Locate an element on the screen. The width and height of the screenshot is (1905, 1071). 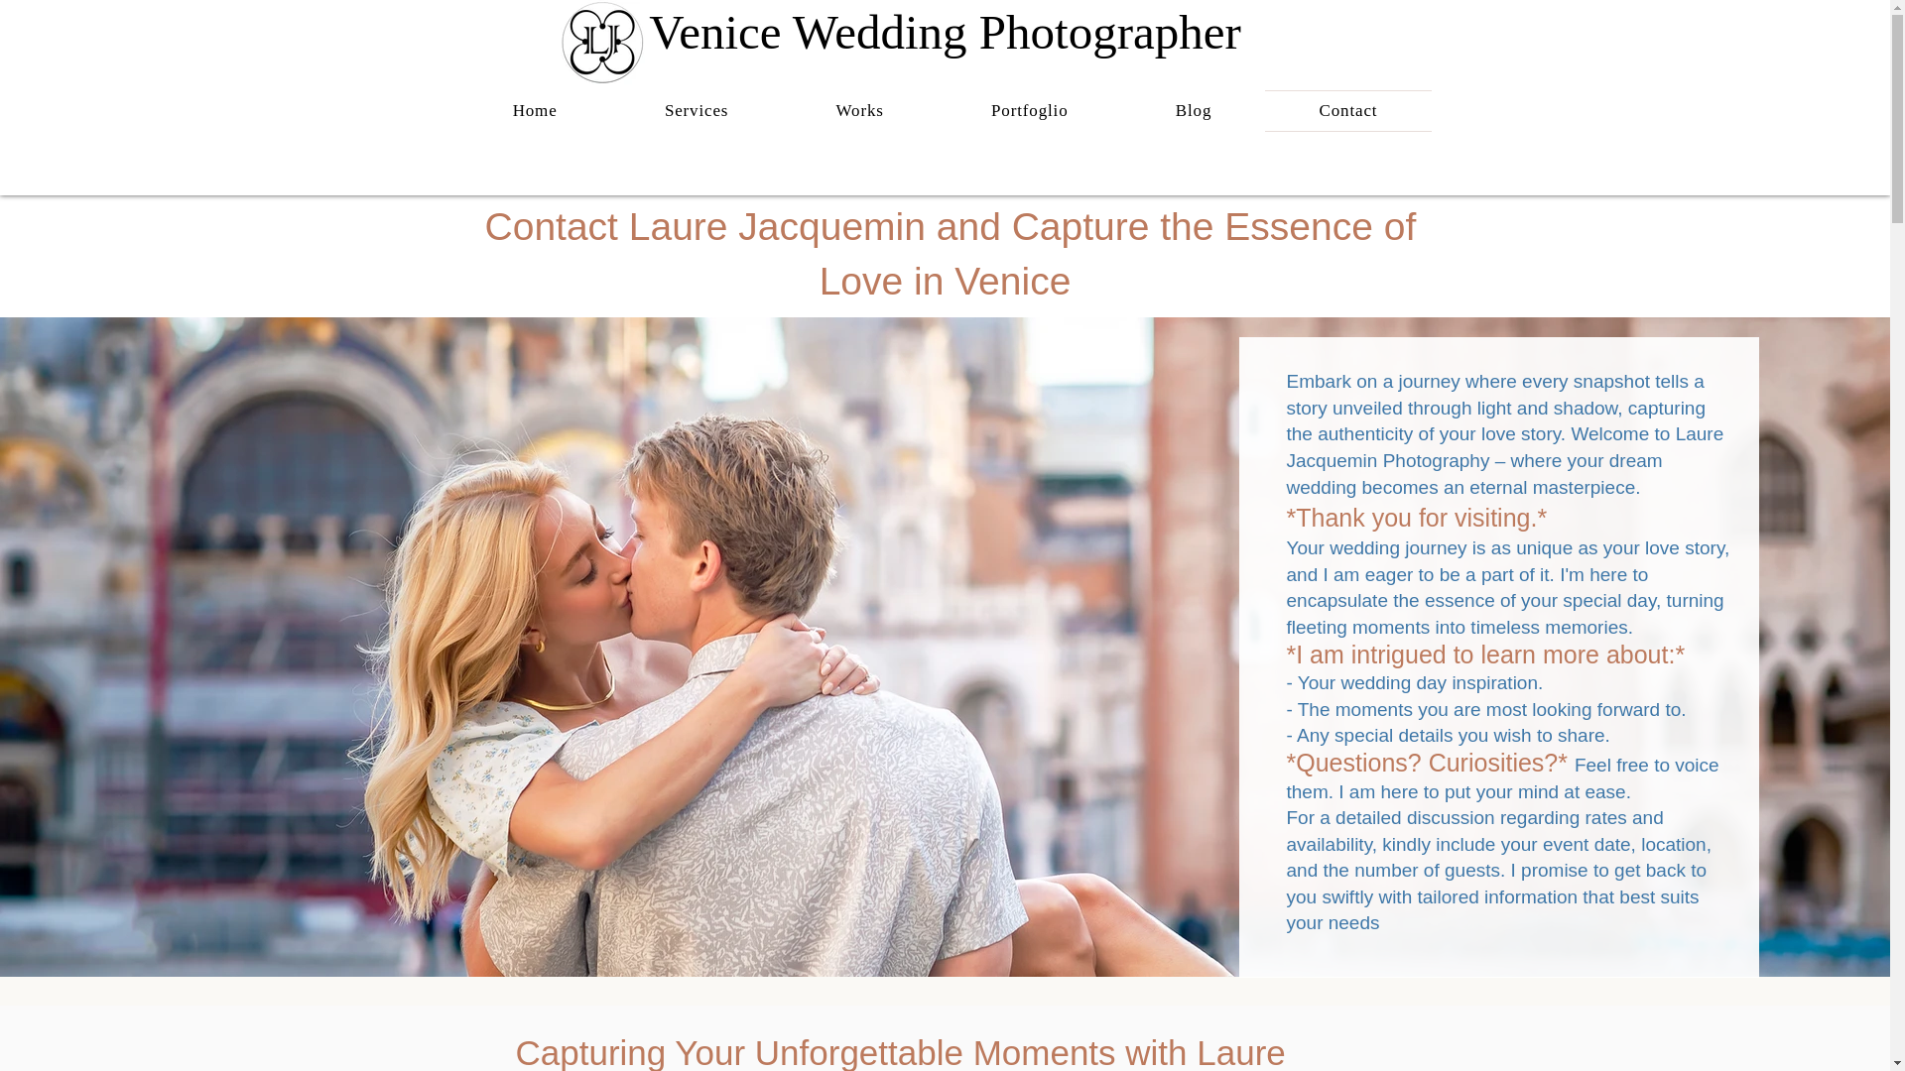
Portfoglio is located at coordinates (1029, 110).